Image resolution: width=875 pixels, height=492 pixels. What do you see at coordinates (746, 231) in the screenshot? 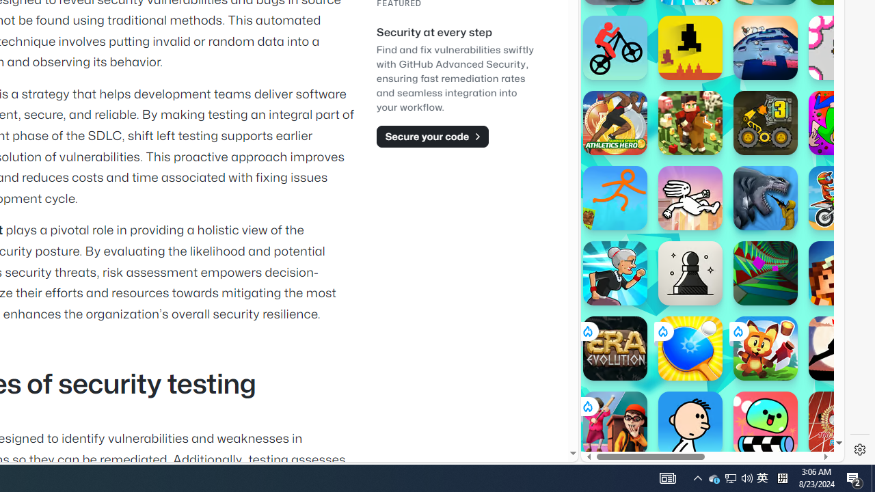
I see `poki.com` at bounding box center [746, 231].